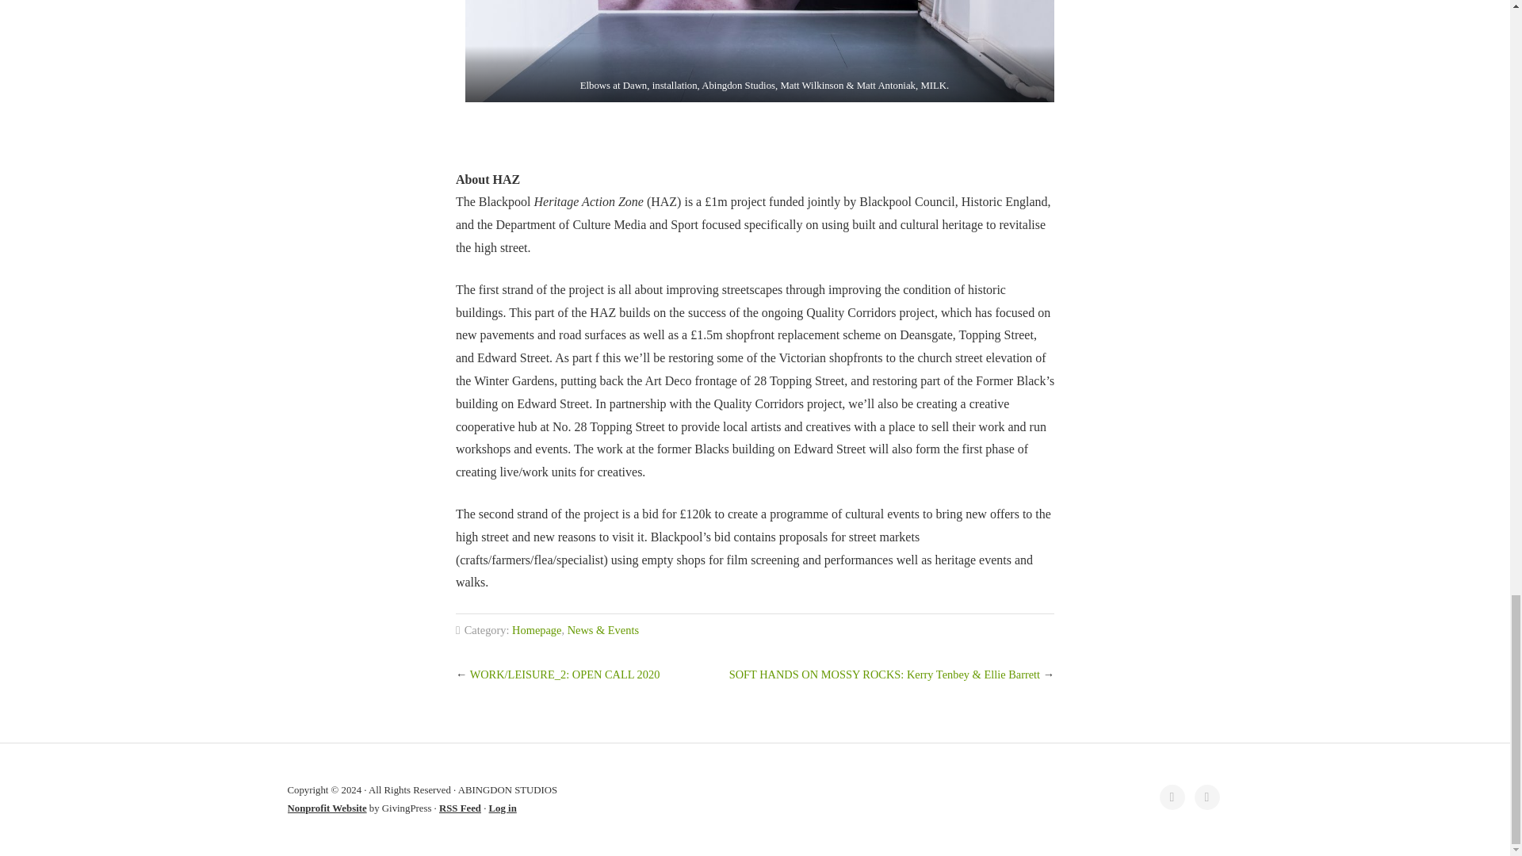 Image resolution: width=1522 pixels, height=856 pixels. I want to click on Nonprofit Website, so click(327, 808).